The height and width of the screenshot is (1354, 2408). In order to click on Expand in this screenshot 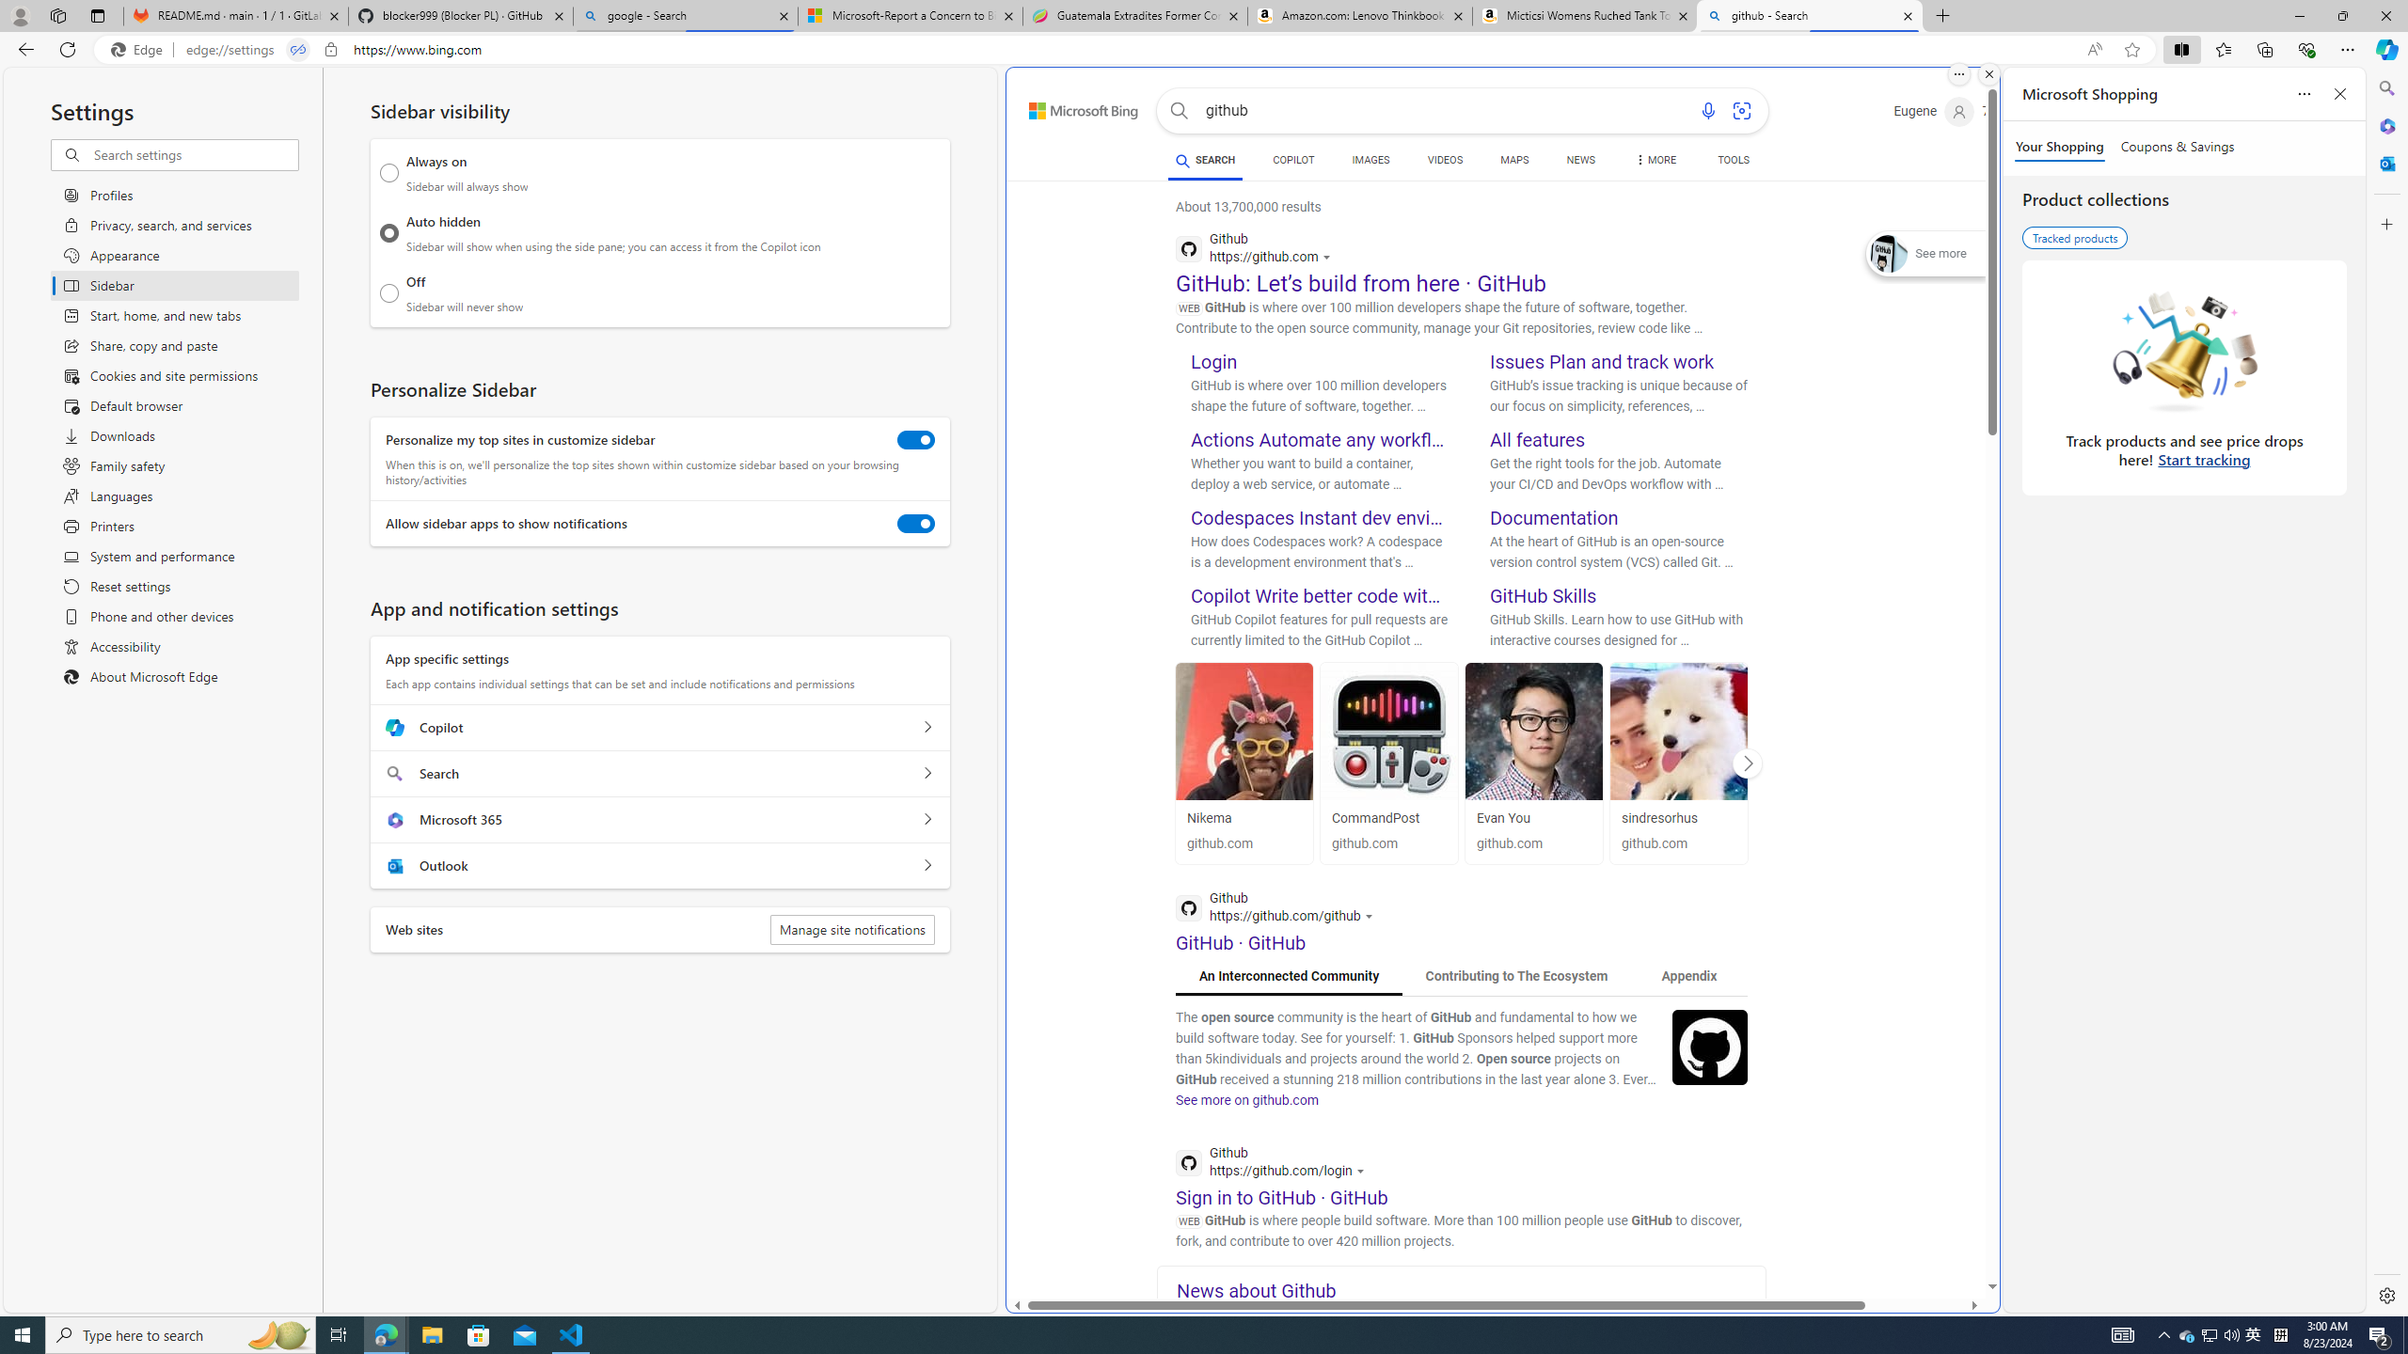, I will do `click(1891, 254)`.